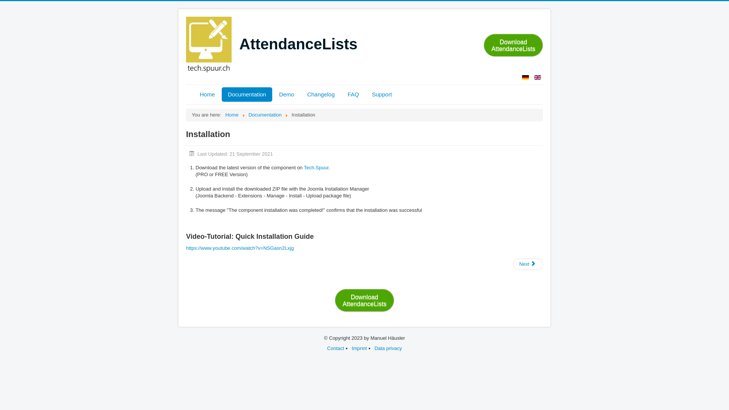 The height and width of the screenshot is (410, 729). Describe the element at coordinates (359, 348) in the screenshot. I see `Imprint` at that location.